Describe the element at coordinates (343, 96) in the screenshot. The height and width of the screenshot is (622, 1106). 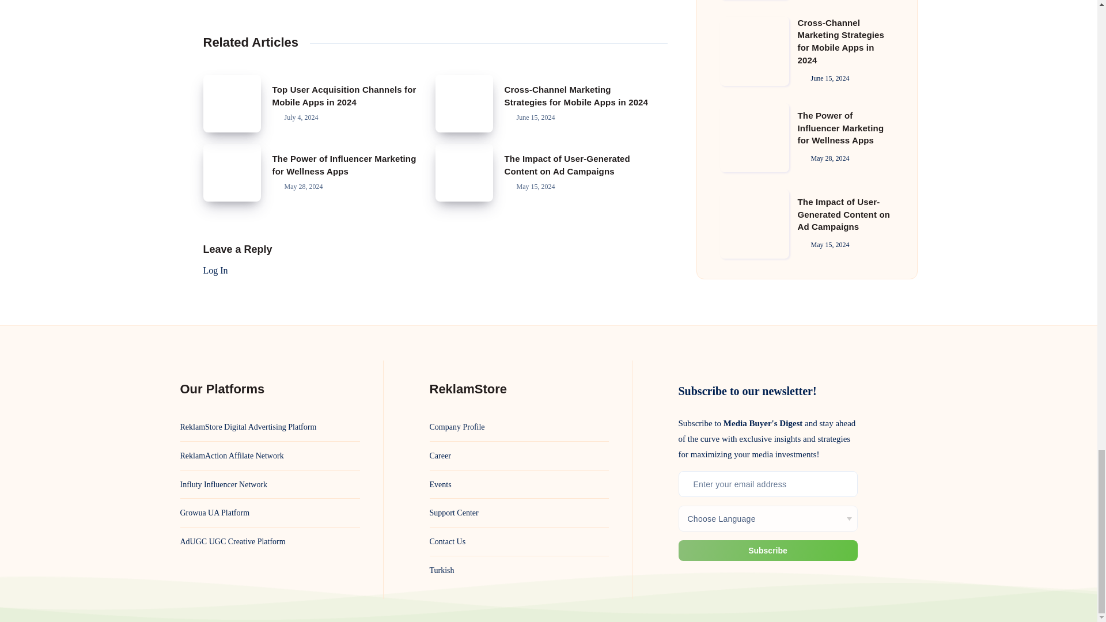
I see `Top User Acquisition Channels for Mobile Apps in 2024` at that location.